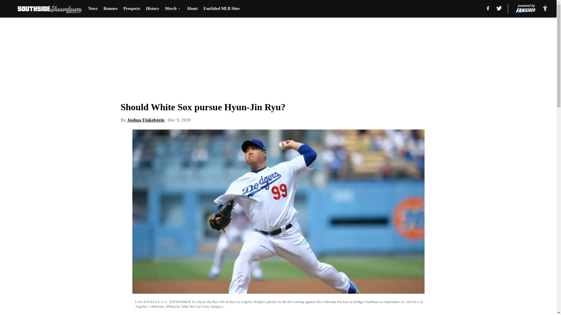 The height and width of the screenshot is (315, 561). What do you see at coordinates (146, 120) in the screenshot?
I see `Joshua Finkelstein` at bounding box center [146, 120].